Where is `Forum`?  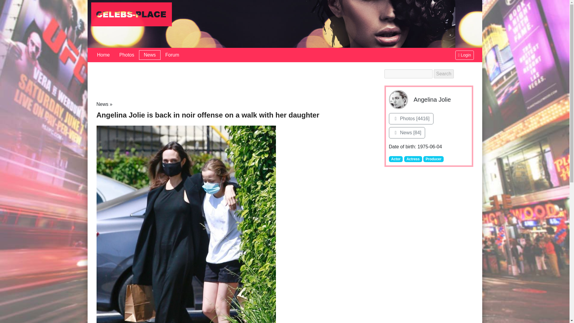
Forum is located at coordinates (172, 55).